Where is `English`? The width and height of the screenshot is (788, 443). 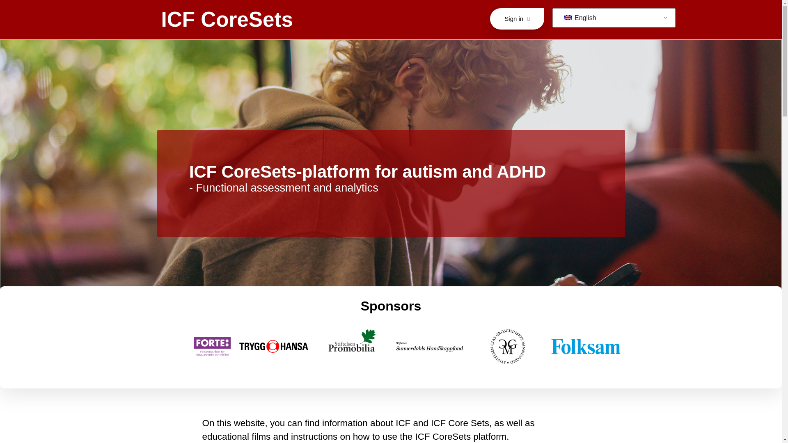
English is located at coordinates (568, 17).